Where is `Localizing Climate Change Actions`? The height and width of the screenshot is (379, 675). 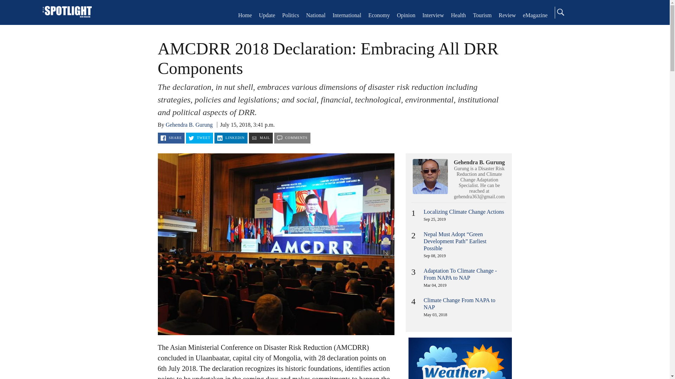
Localizing Climate Change Actions is located at coordinates (464, 212).